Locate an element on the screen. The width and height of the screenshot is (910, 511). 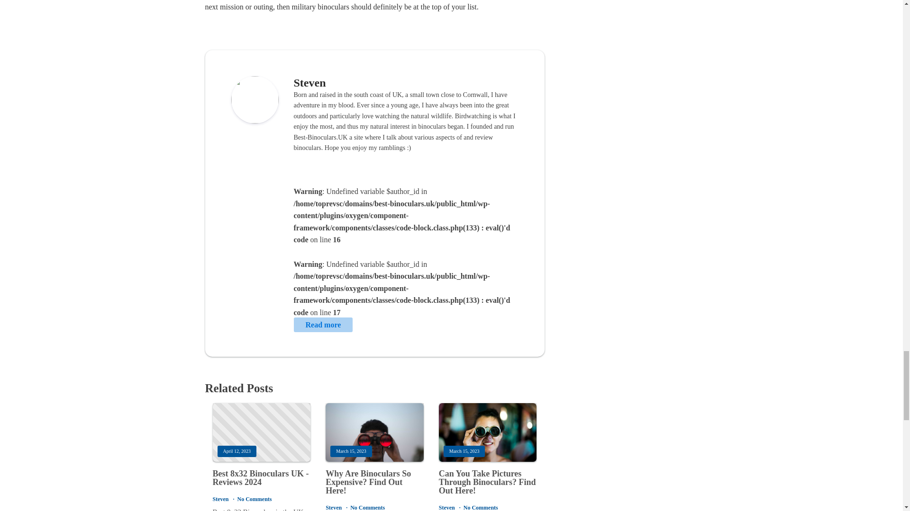
Steven is located at coordinates (310, 82).